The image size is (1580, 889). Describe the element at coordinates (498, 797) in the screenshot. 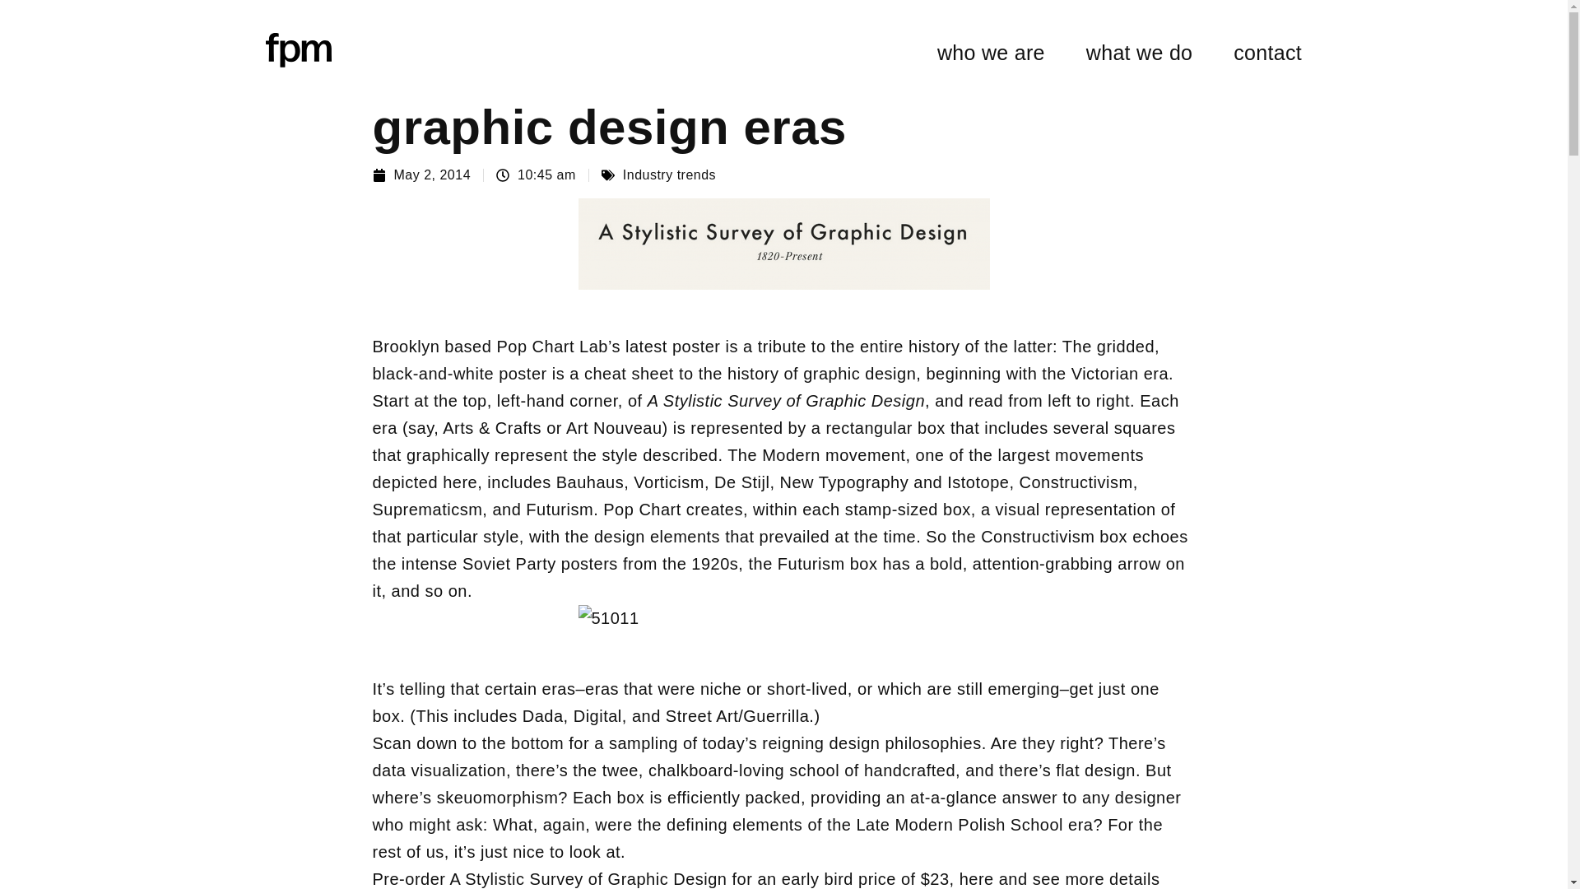

I see `skeuomorphism` at that location.